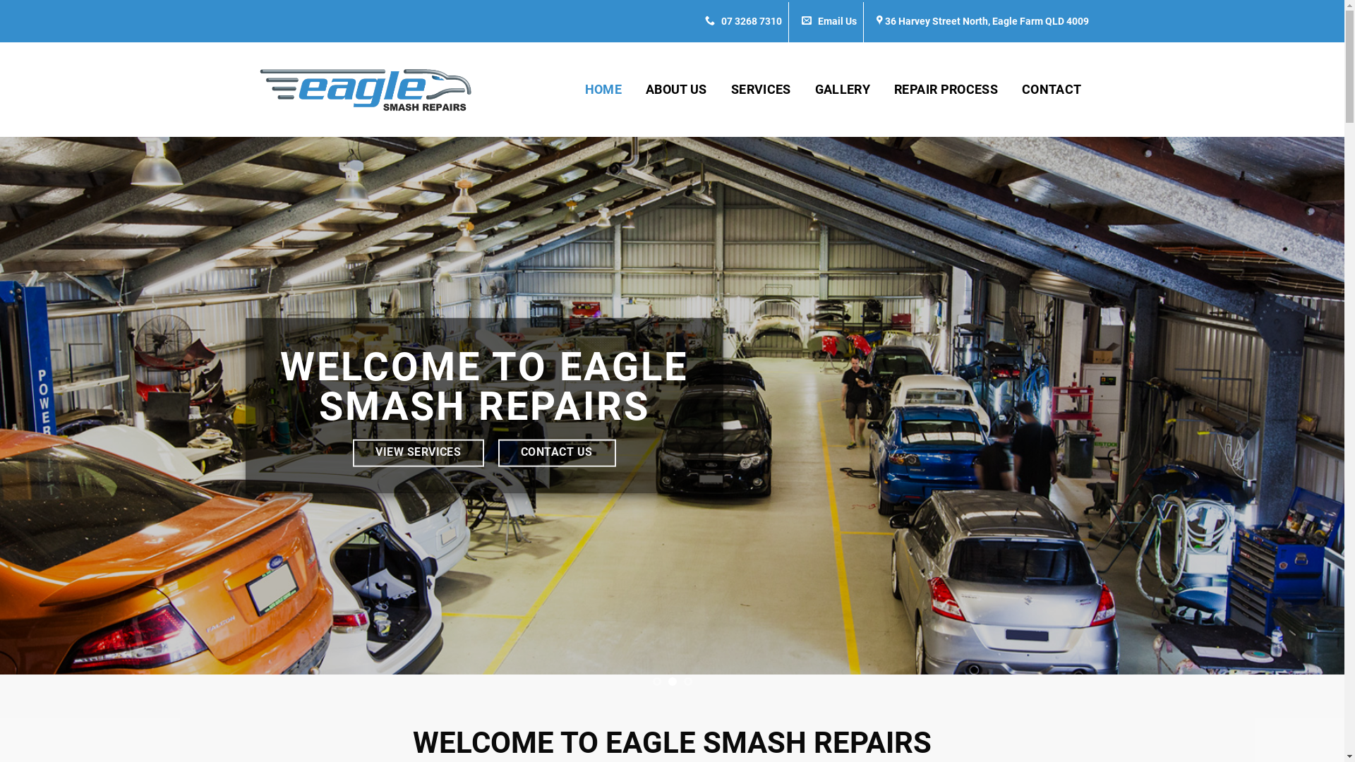 This screenshot has width=1355, height=762. Describe the element at coordinates (761, 90) in the screenshot. I see `SERVICES` at that location.